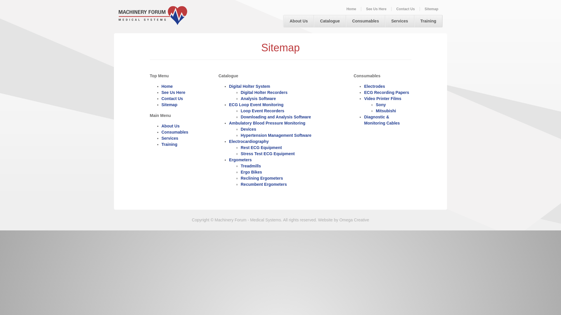  I want to click on Loop Event Recorders, so click(262, 111).